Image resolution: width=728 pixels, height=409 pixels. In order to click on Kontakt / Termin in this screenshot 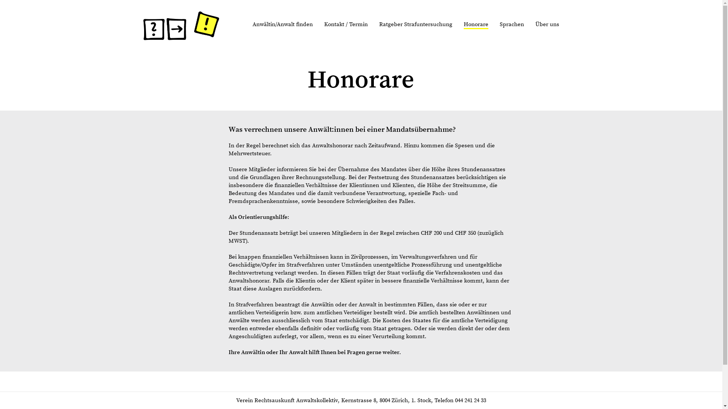, I will do `click(346, 25)`.